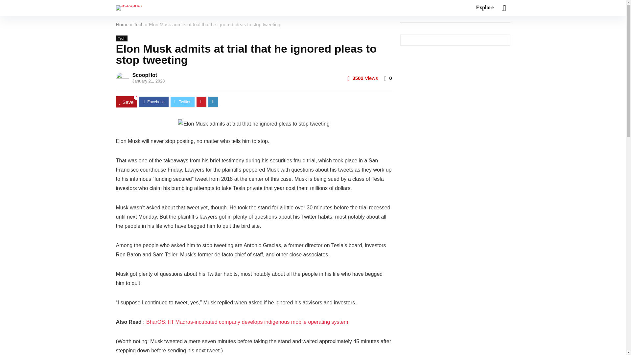 Image resolution: width=631 pixels, height=355 pixels. What do you see at coordinates (139, 24) in the screenshot?
I see `Tech` at bounding box center [139, 24].